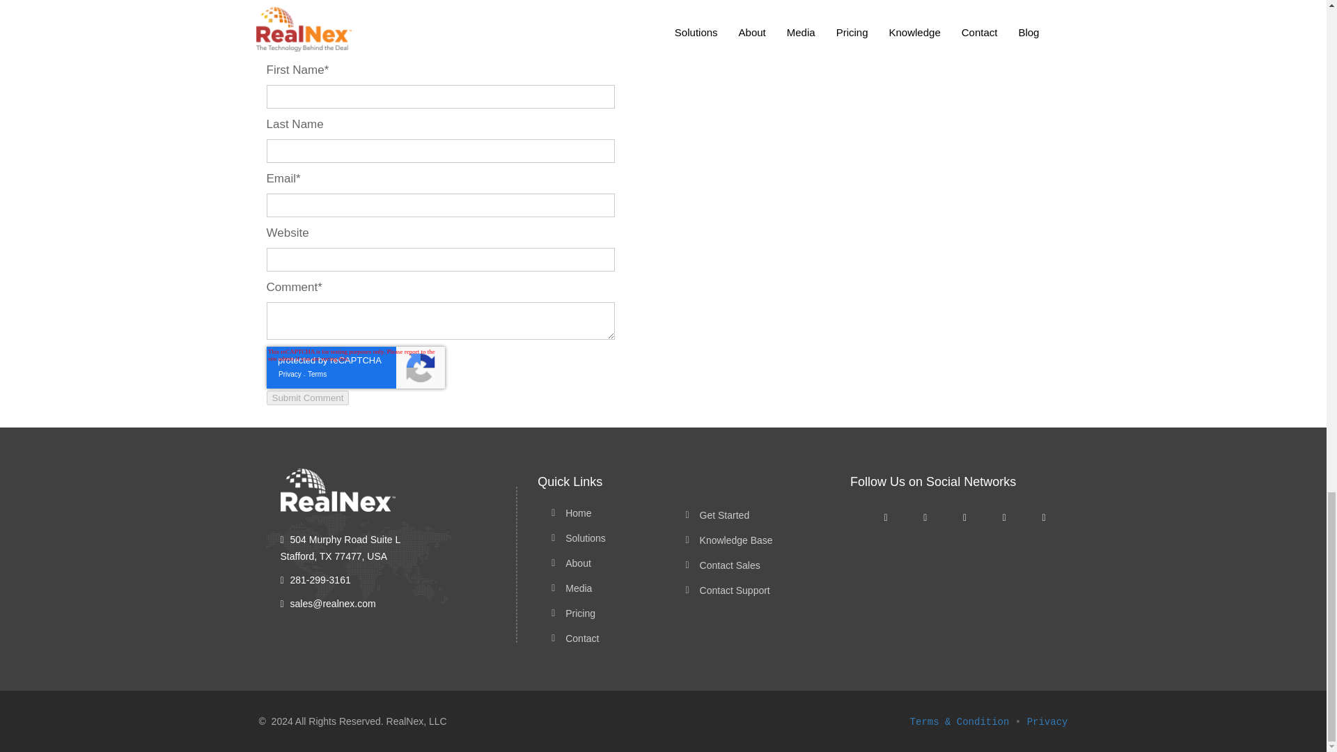 The height and width of the screenshot is (752, 1337). Describe the element at coordinates (400, 1) in the screenshot. I see `cleantech` at that location.